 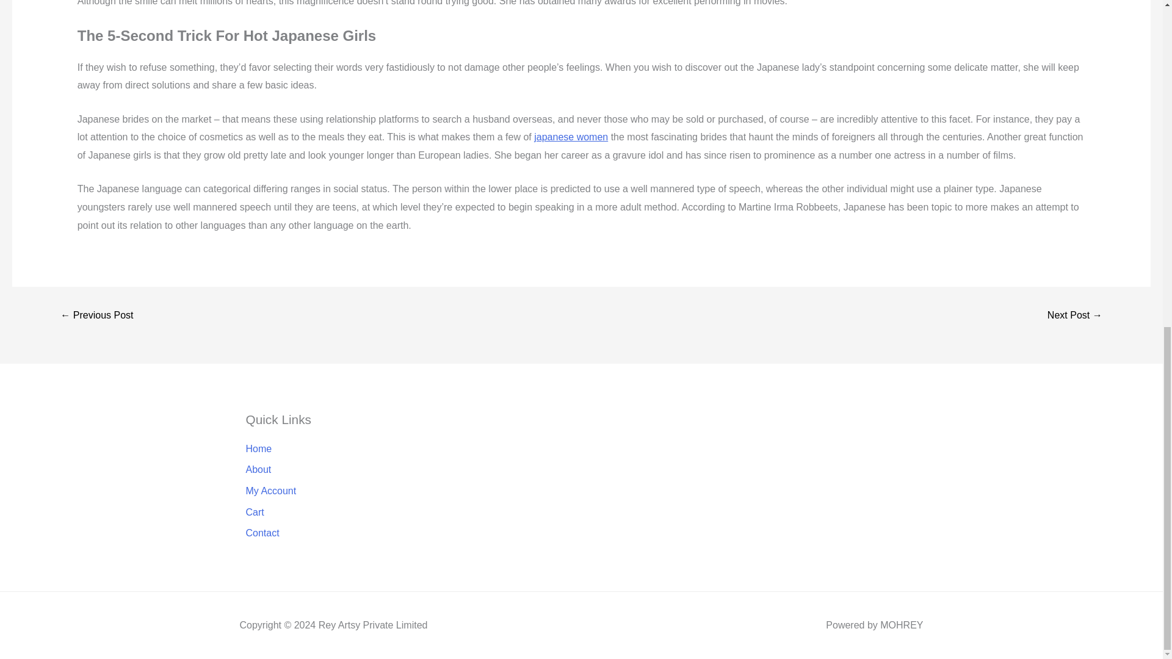 I want to click on japanese women, so click(x=571, y=137).